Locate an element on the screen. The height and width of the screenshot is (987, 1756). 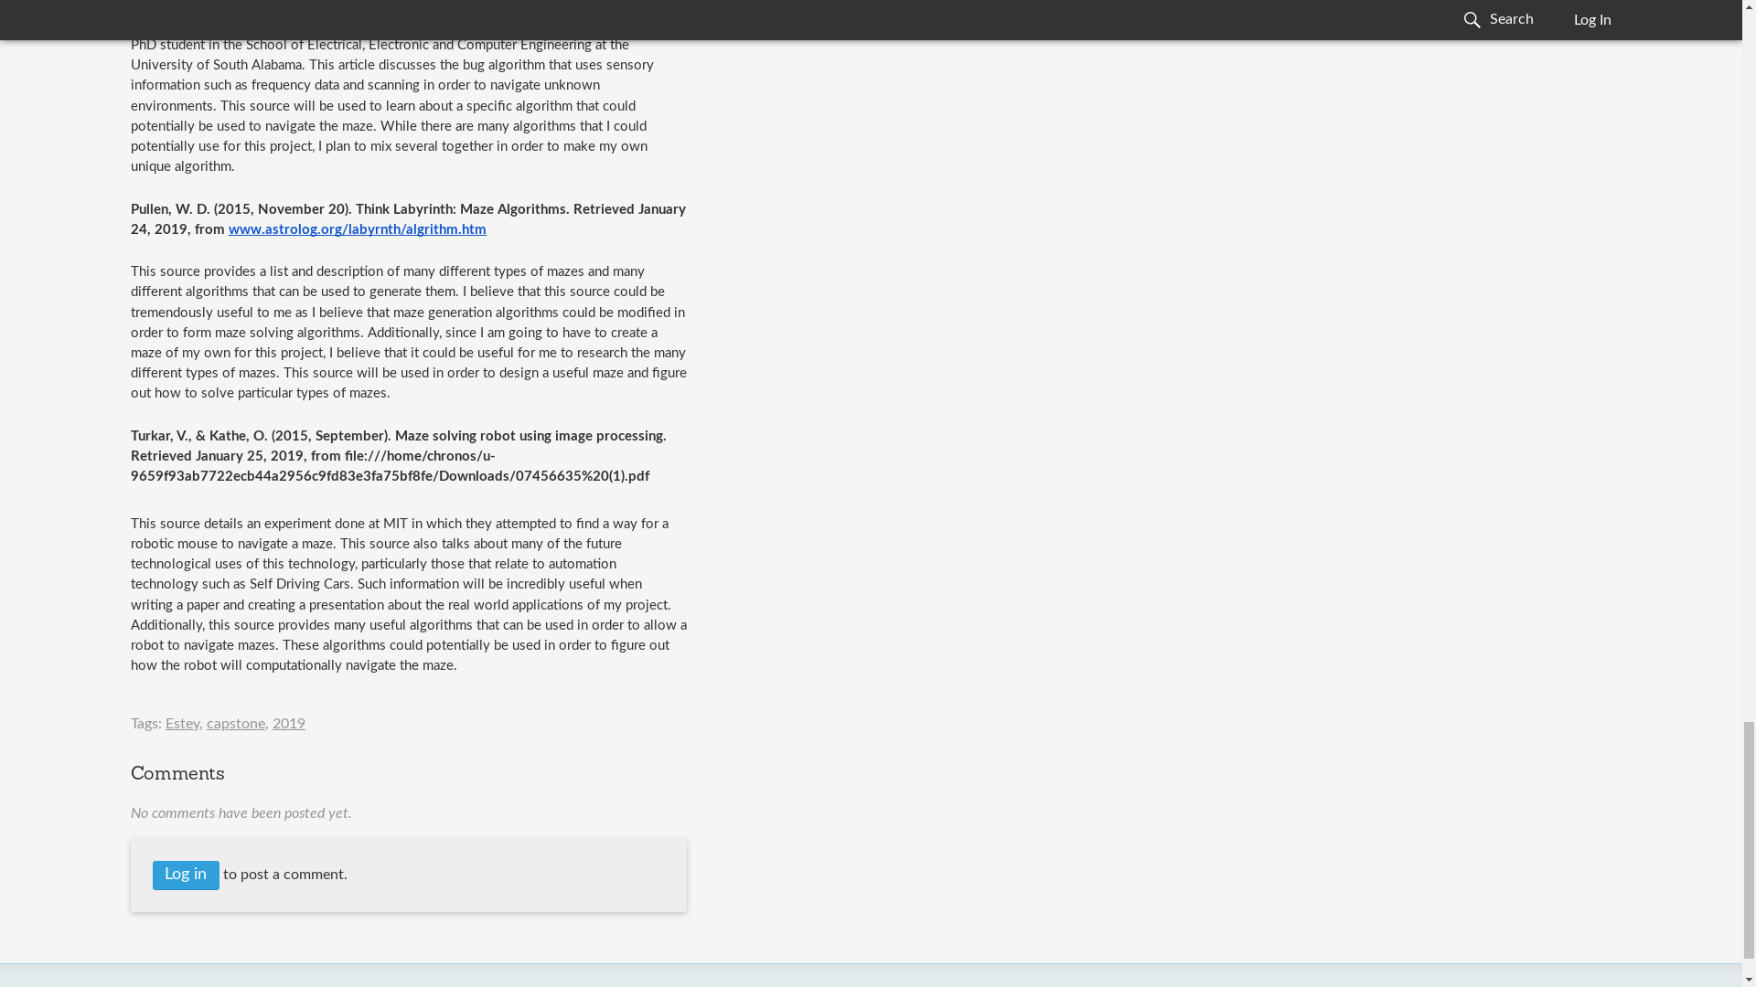
2019 is located at coordinates (289, 724).